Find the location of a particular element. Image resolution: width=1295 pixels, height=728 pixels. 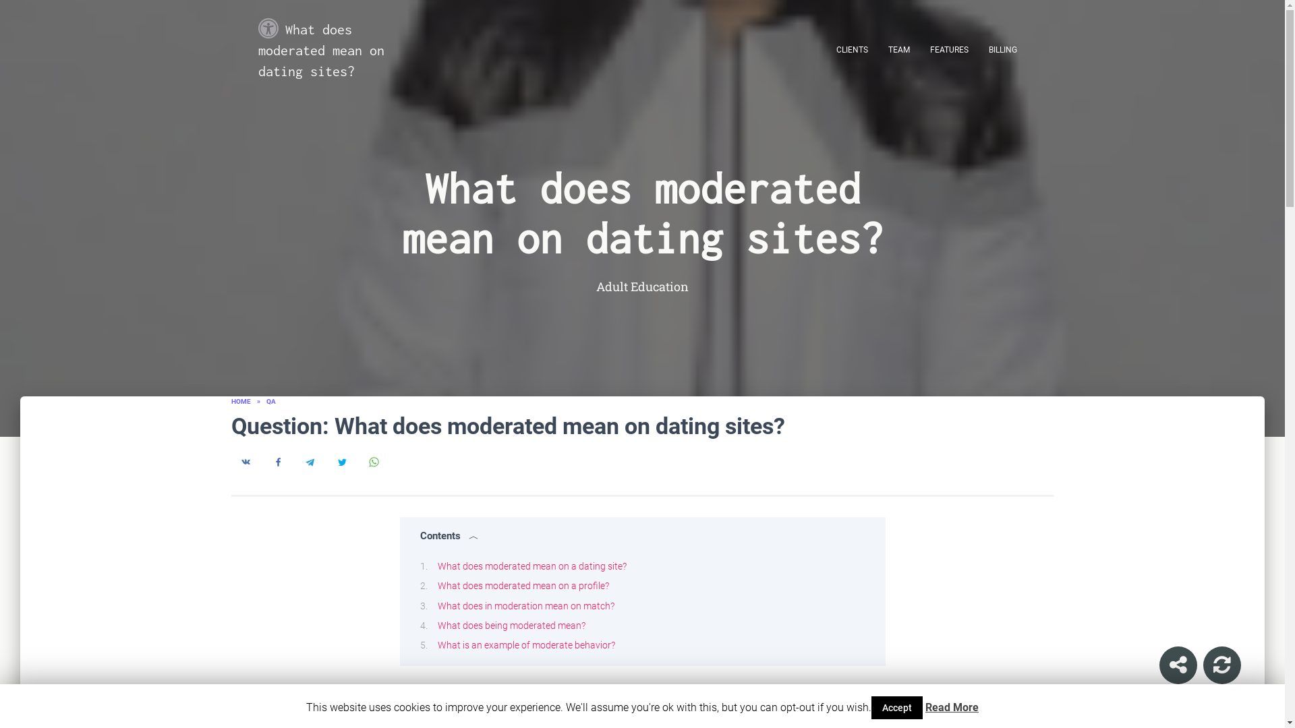

Accept is located at coordinates (897, 708).